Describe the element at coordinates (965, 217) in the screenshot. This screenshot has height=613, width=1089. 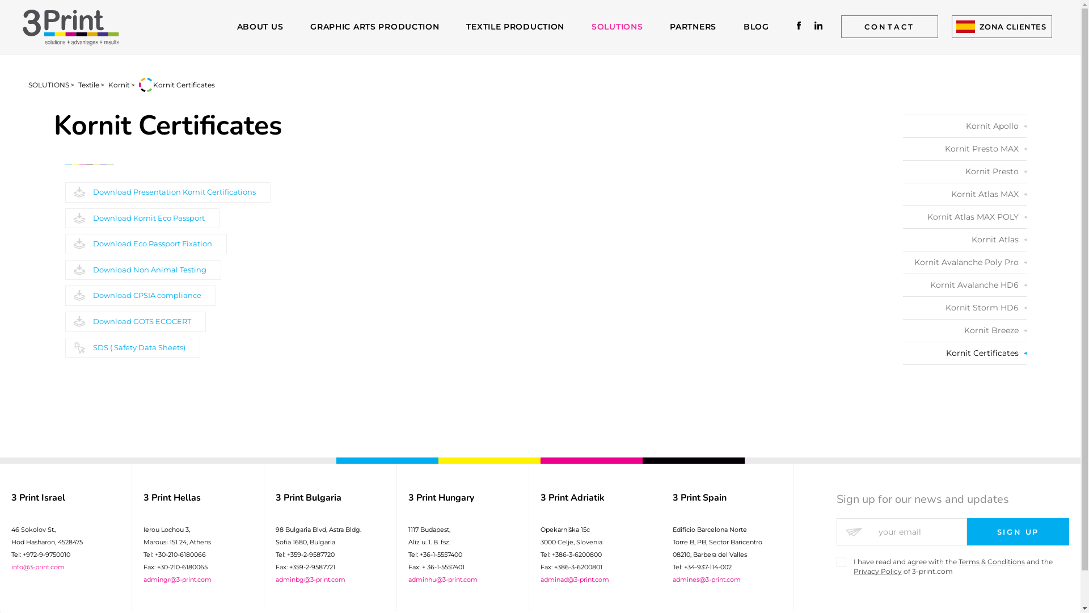
I see `Kornit Atlas MAX POLY` at that location.